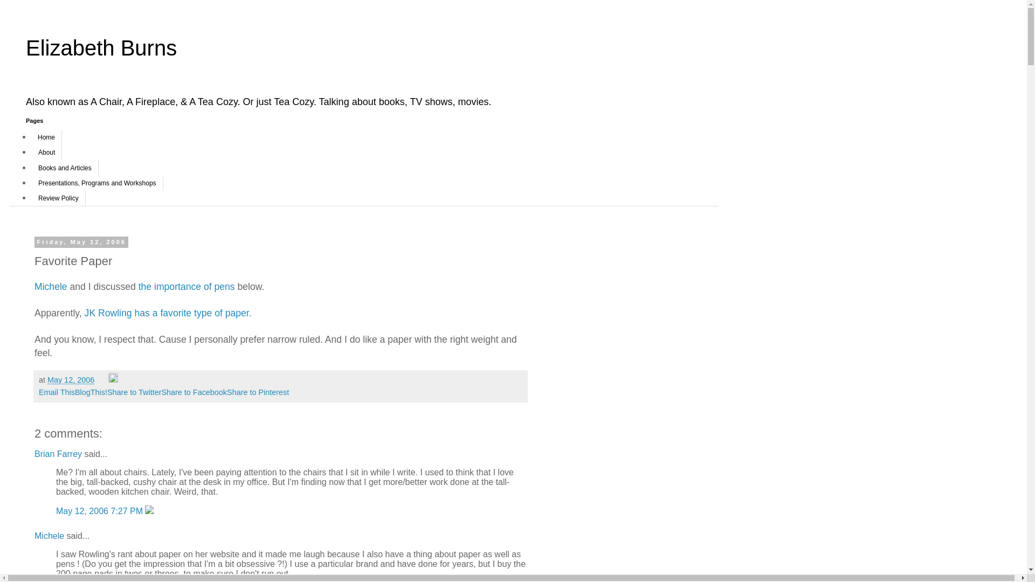 This screenshot has width=1035, height=582. Describe the element at coordinates (102, 379) in the screenshot. I see `Email Post` at that location.